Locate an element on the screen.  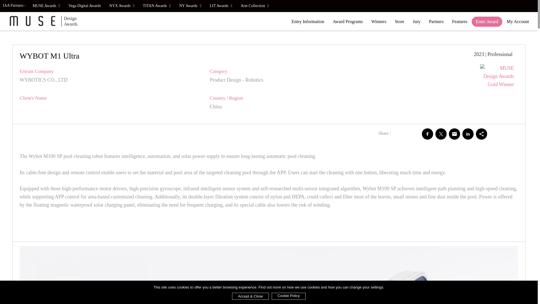
NY Awards is located at coordinates (190, 6).